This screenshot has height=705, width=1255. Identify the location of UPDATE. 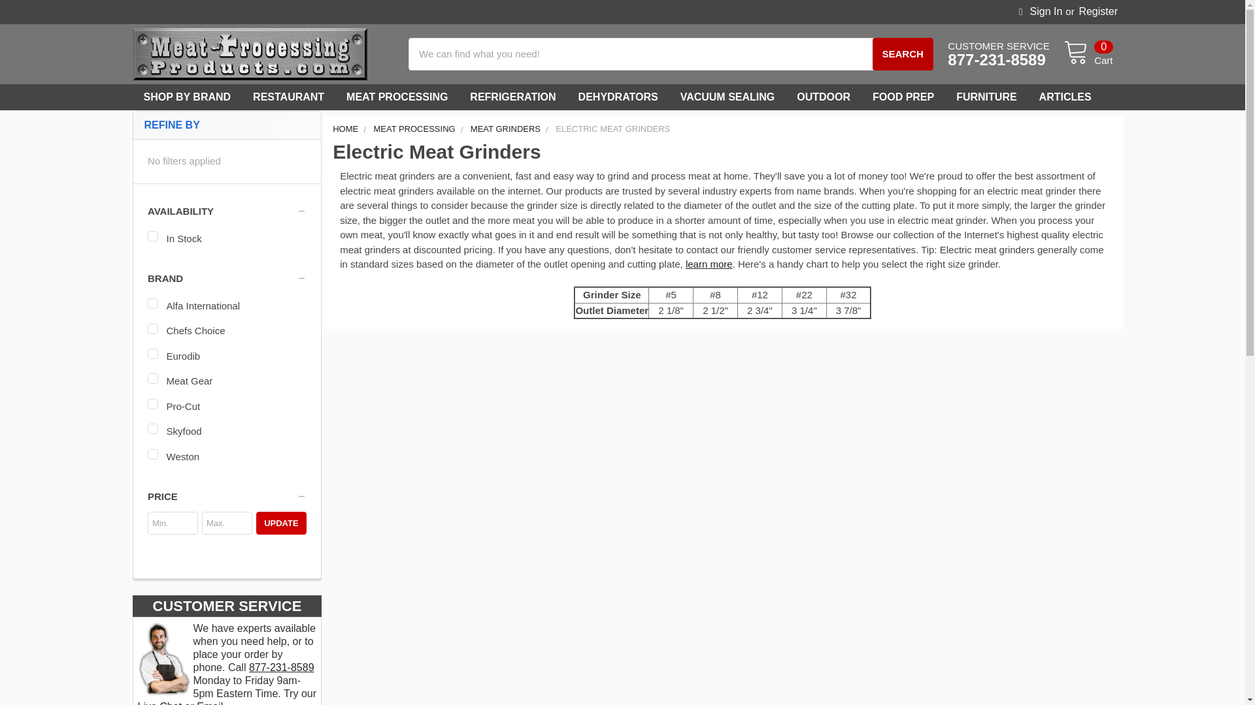
(281, 523).